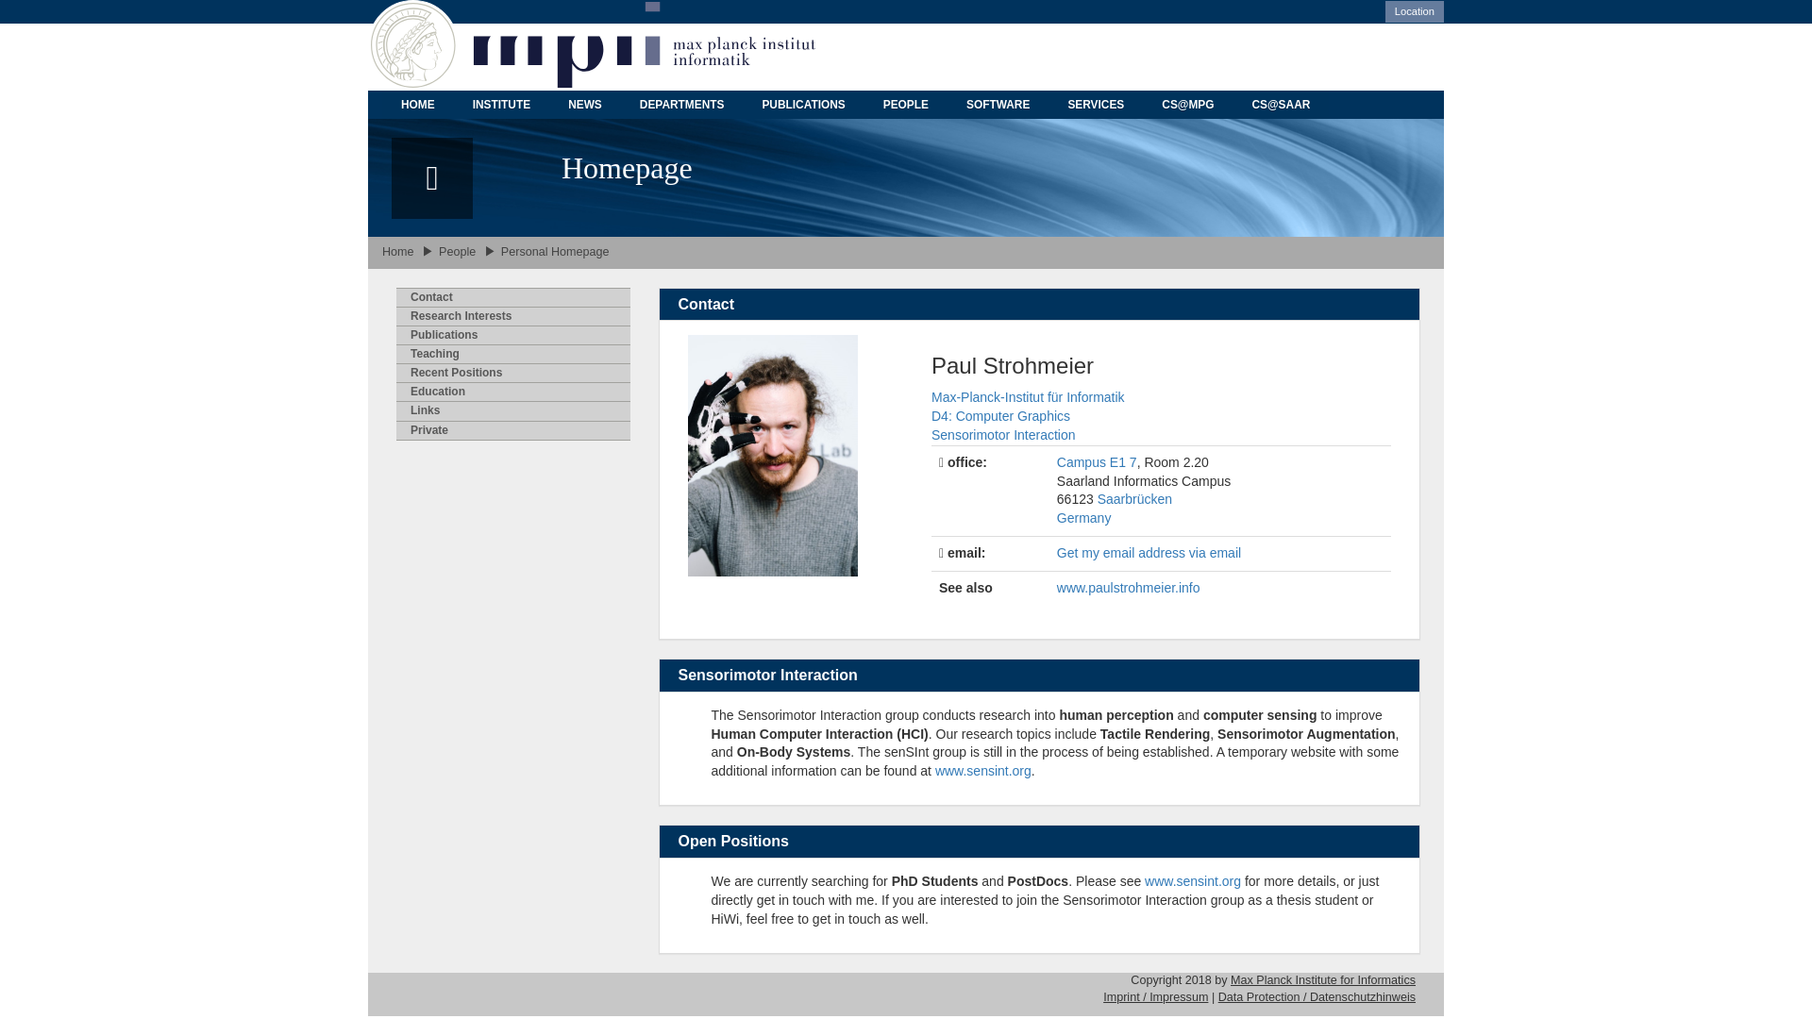  What do you see at coordinates (513, 334) in the screenshot?
I see `Publications of Firstname Lastname` at bounding box center [513, 334].